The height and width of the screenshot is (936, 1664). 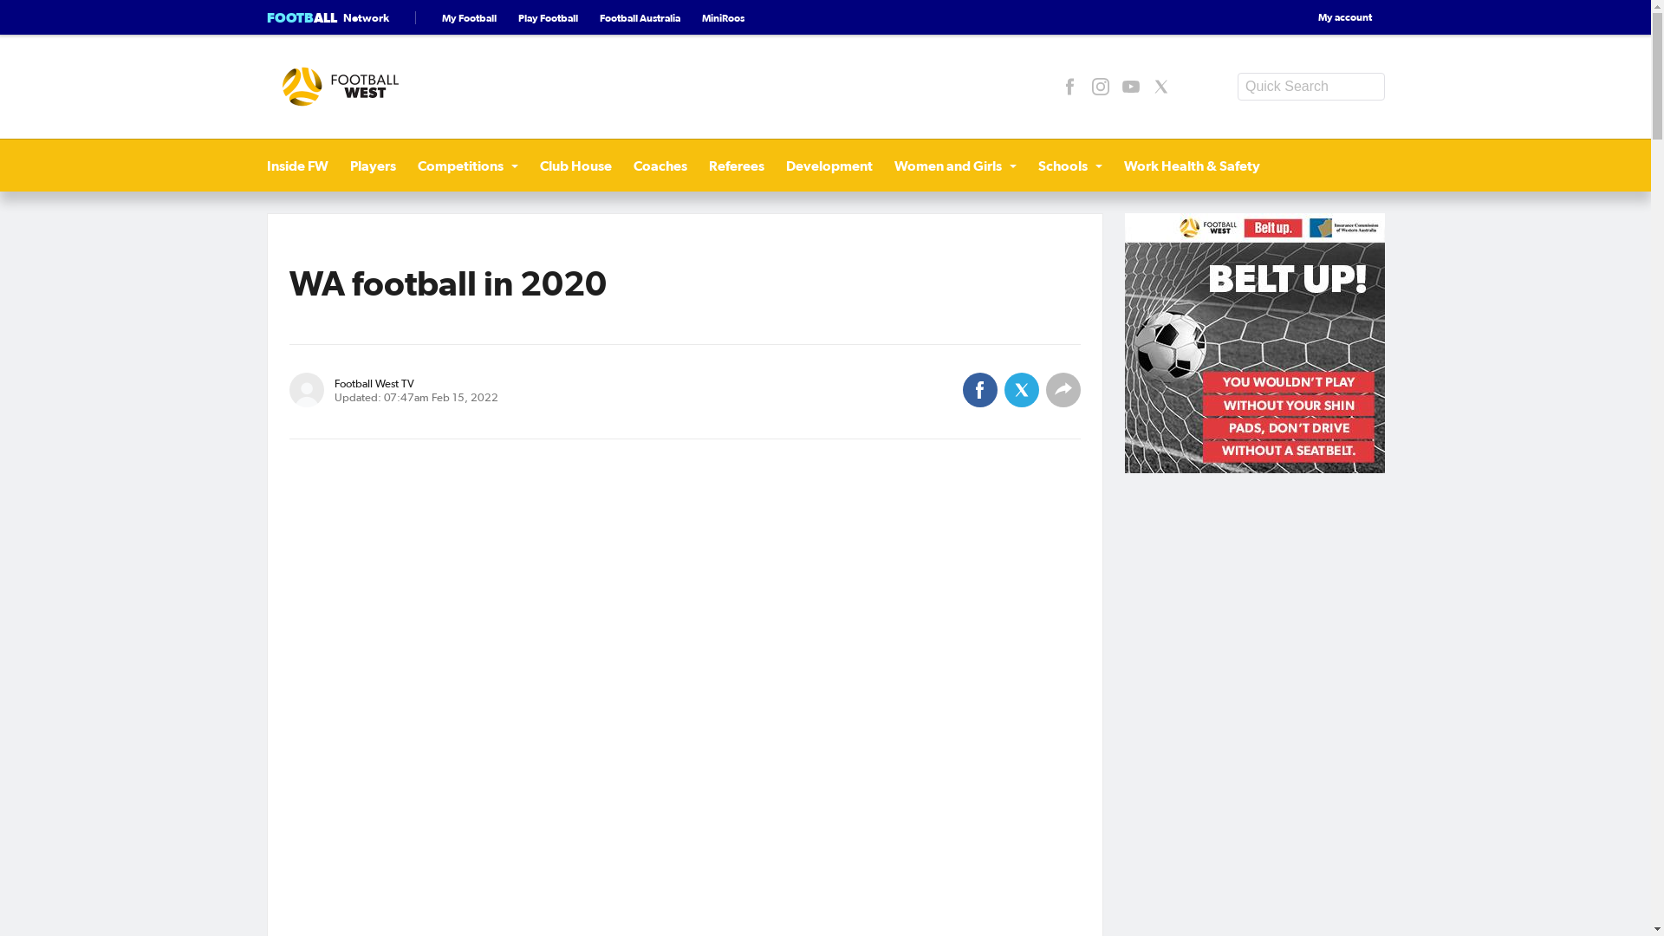 What do you see at coordinates (1331, 17) in the screenshot?
I see `My account` at bounding box center [1331, 17].